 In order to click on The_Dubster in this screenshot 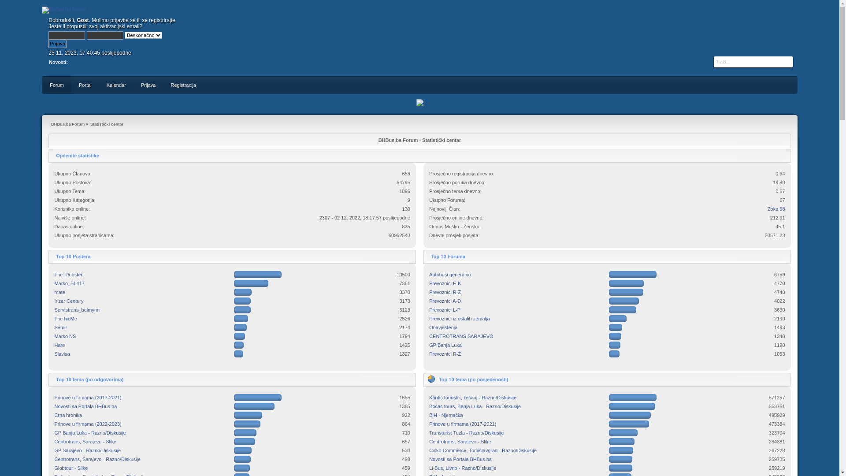, I will do `click(68, 275)`.